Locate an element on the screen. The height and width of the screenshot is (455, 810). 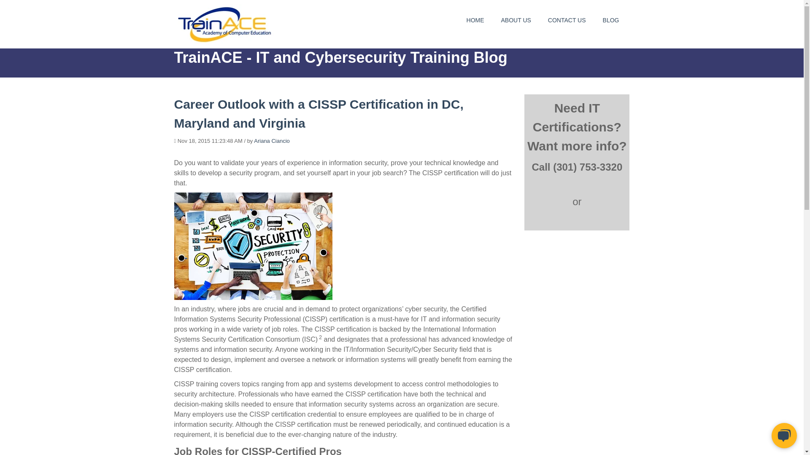
ABOUT US is located at coordinates (516, 20).